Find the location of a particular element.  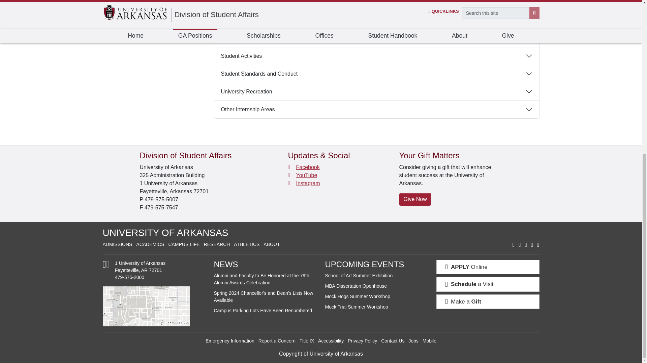

University of Arkansas Admissions is located at coordinates (117, 244).